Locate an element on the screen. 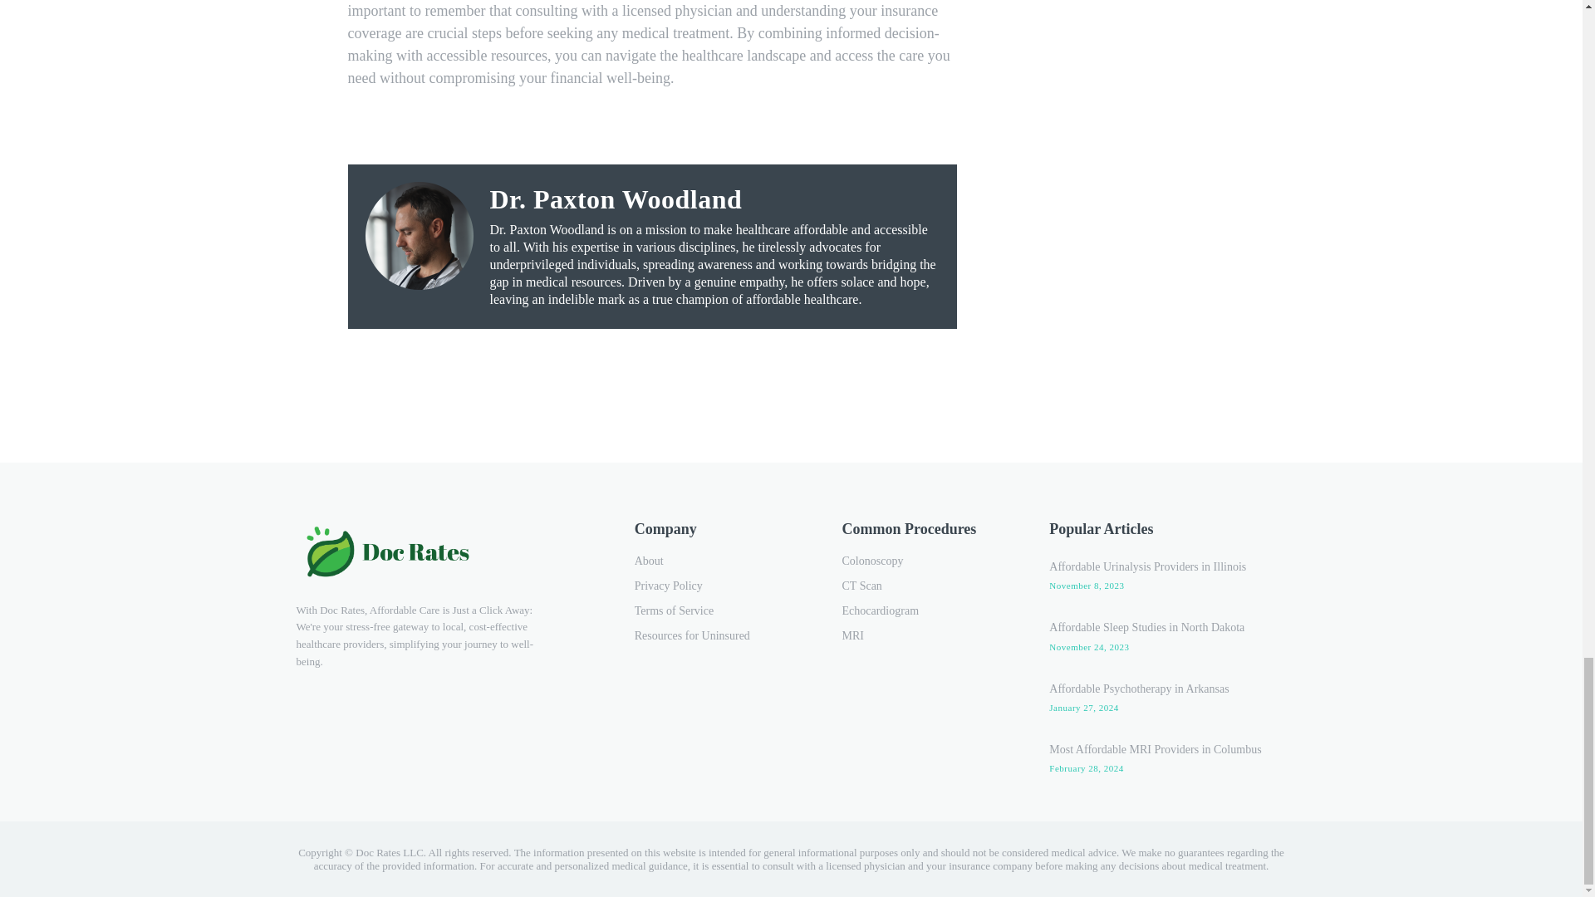 Image resolution: width=1595 pixels, height=897 pixels. Affordable Psychotherapy in Arkansas is located at coordinates (1138, 689).